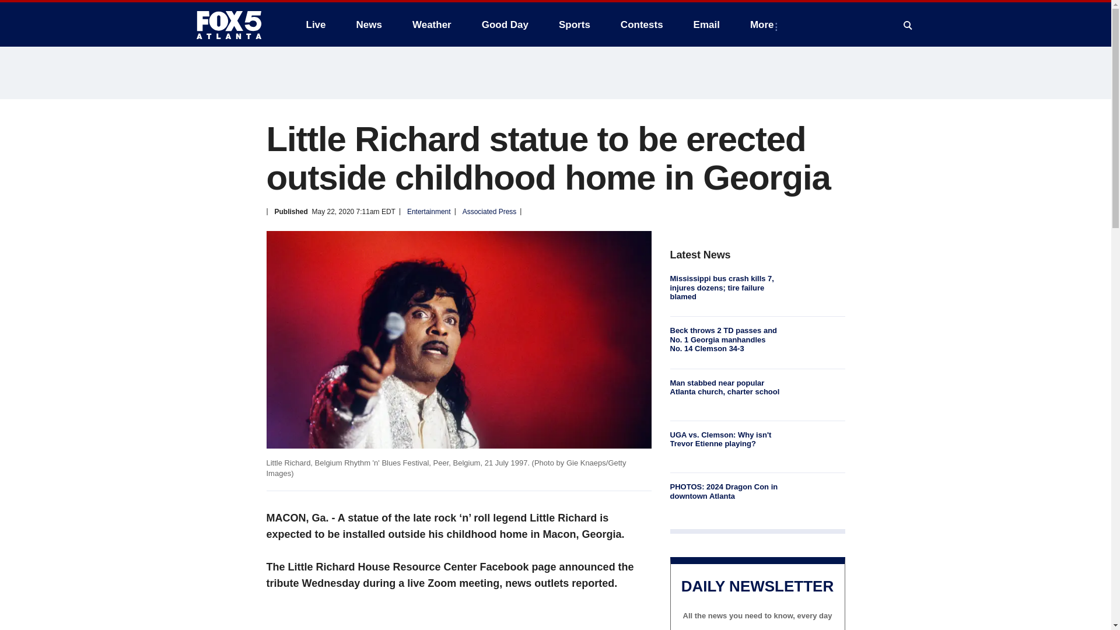  What do you see at coordinates (505, 24) in the screenshot?
I see `Good Day` at bounding box center [505, 24].